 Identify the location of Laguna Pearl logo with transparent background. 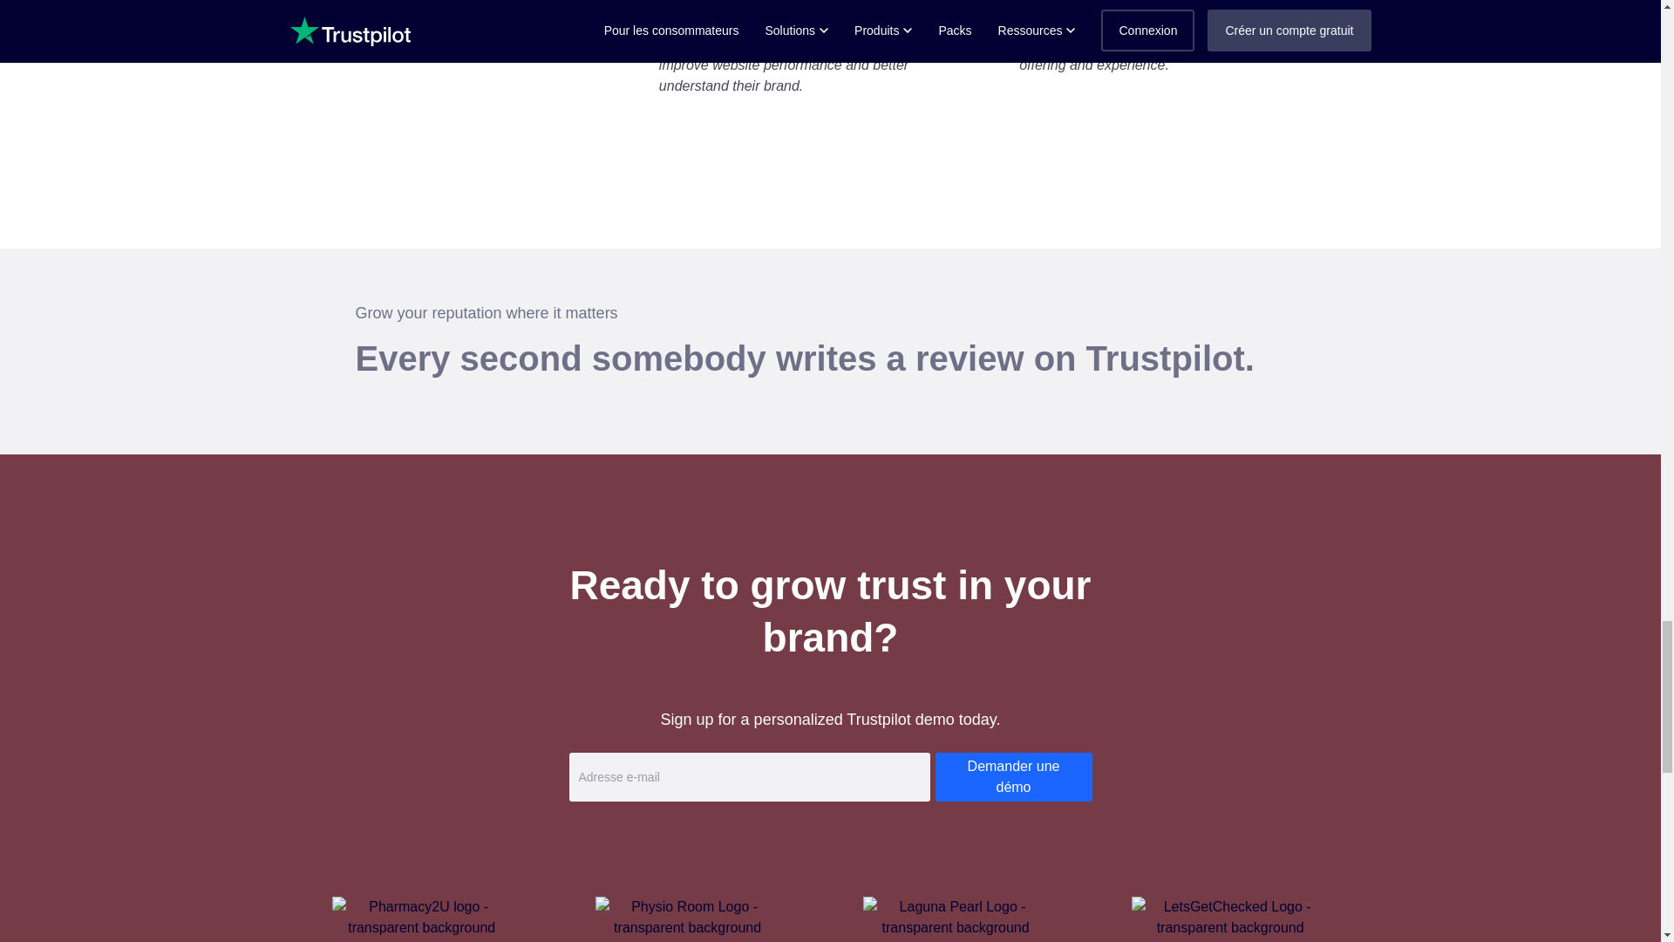
(956, 918).